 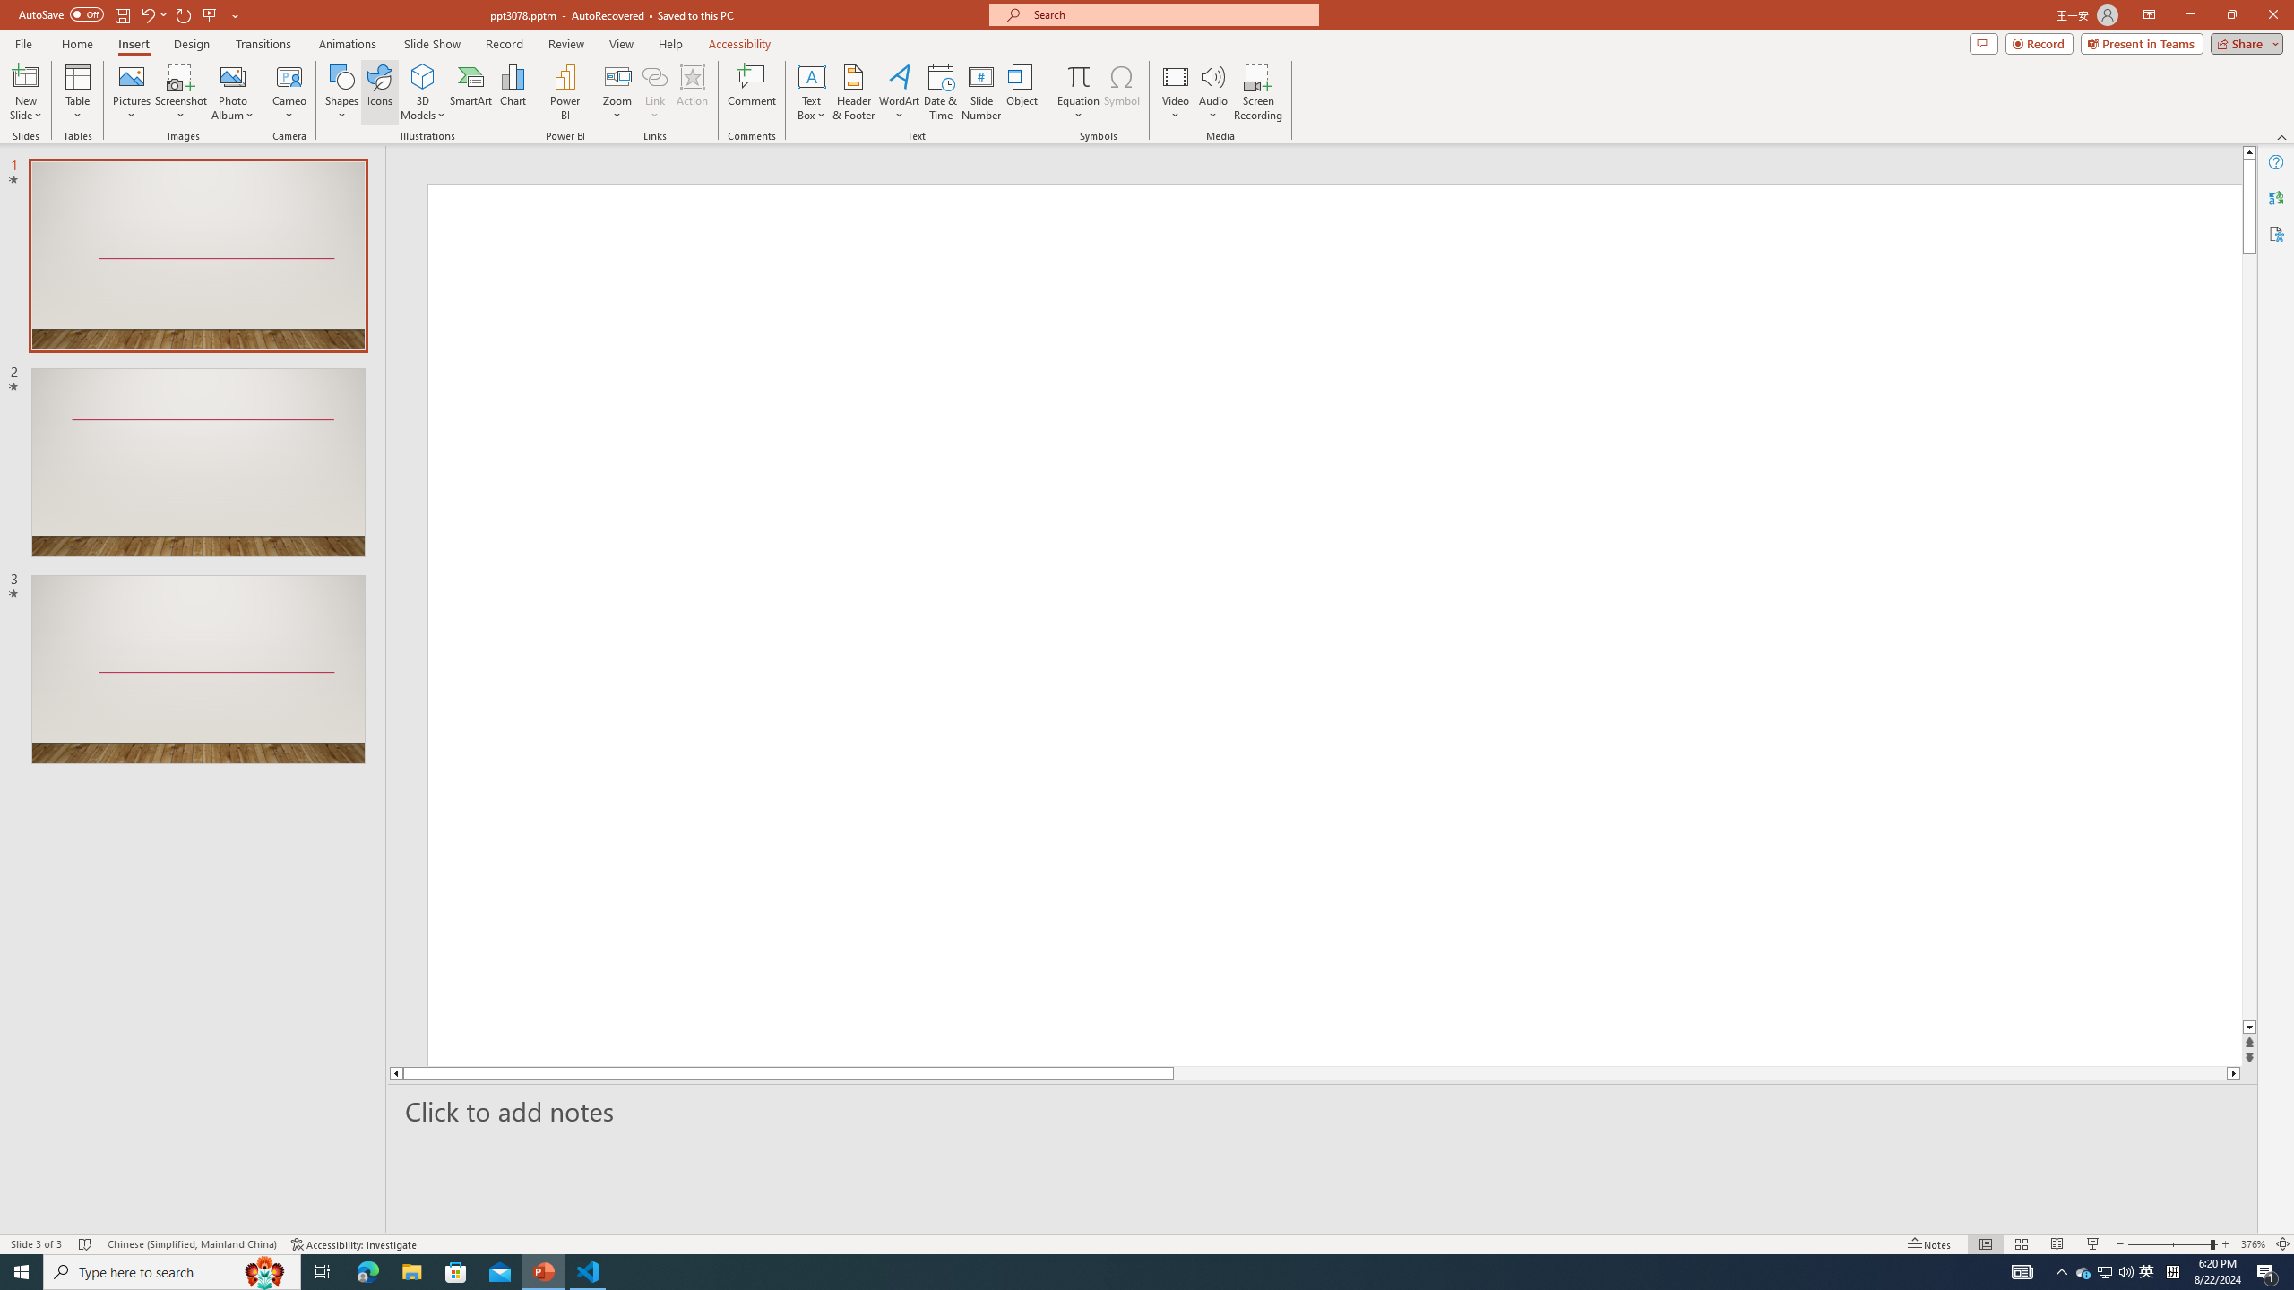 What do you see at coordinates (853, 92) in the screenshot?
I see `Header & Footer...` at bounding box center [853, 92].